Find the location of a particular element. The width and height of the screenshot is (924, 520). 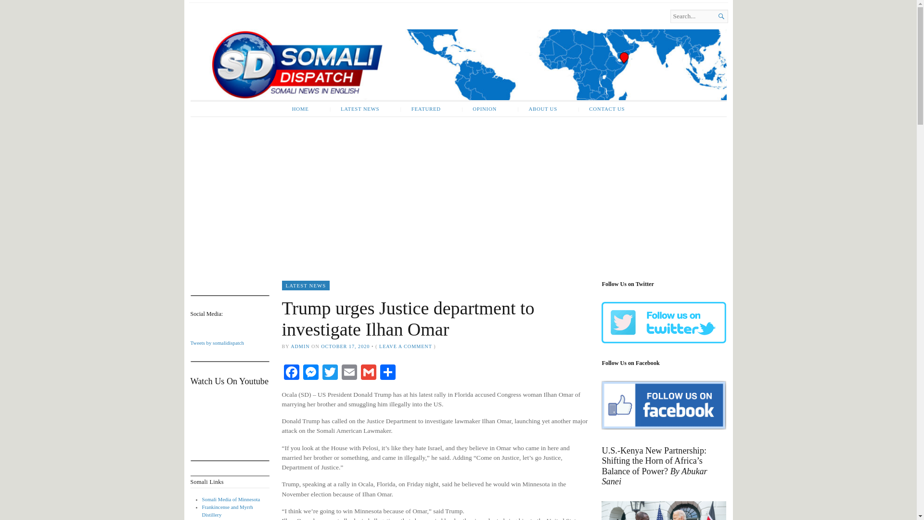

Somali Dispatch is located at coordinates (294, 28).